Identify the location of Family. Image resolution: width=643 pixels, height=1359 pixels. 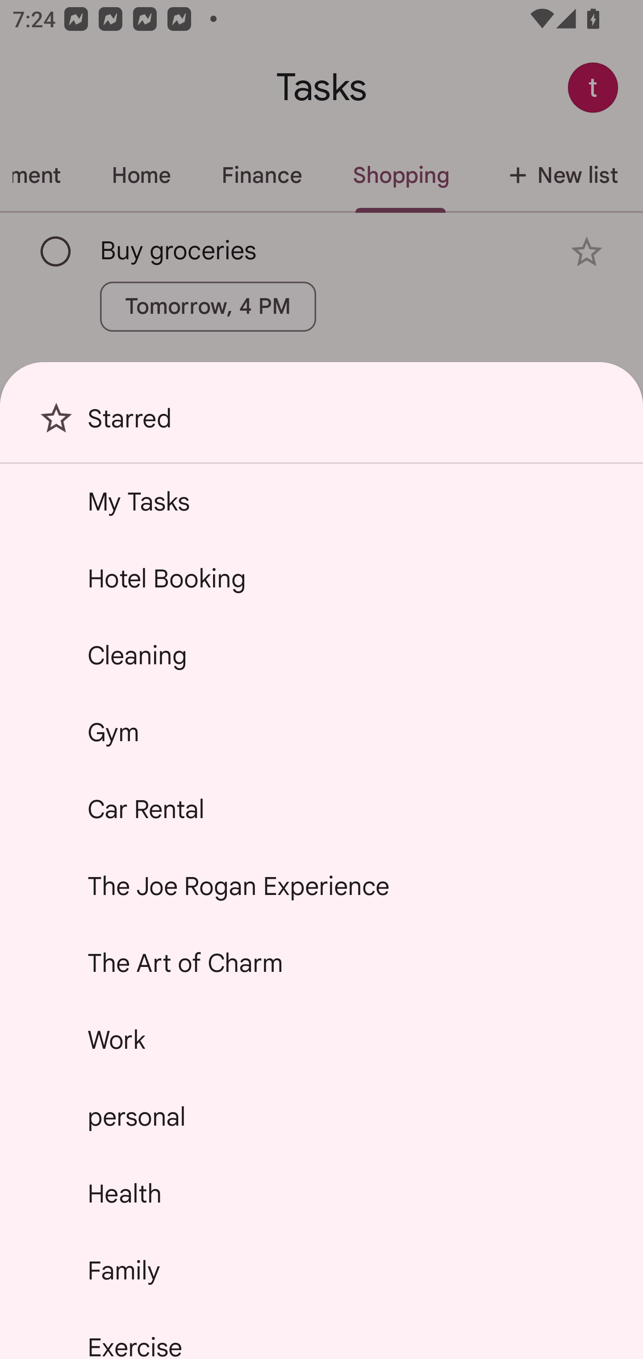
(321, 1270).